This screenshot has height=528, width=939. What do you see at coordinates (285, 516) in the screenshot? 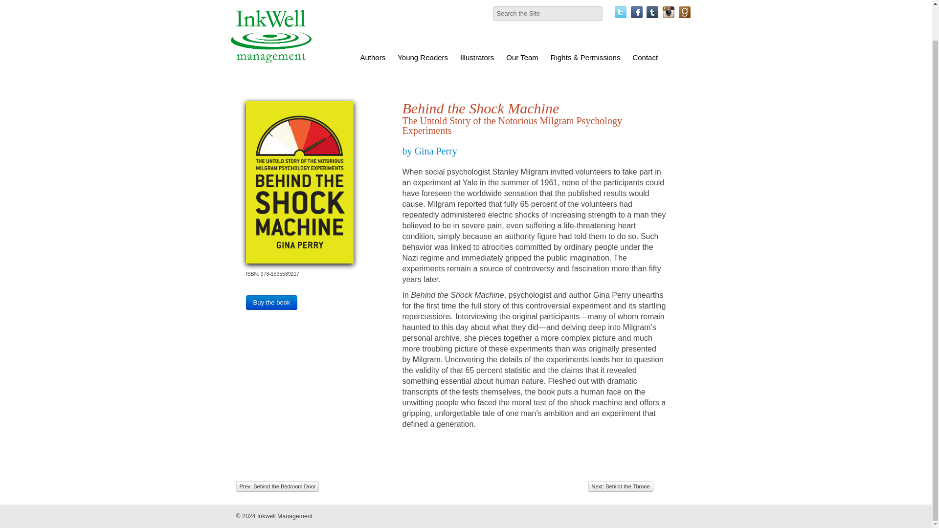
I see `Inkwell Management` at bounding box center [285, 516].